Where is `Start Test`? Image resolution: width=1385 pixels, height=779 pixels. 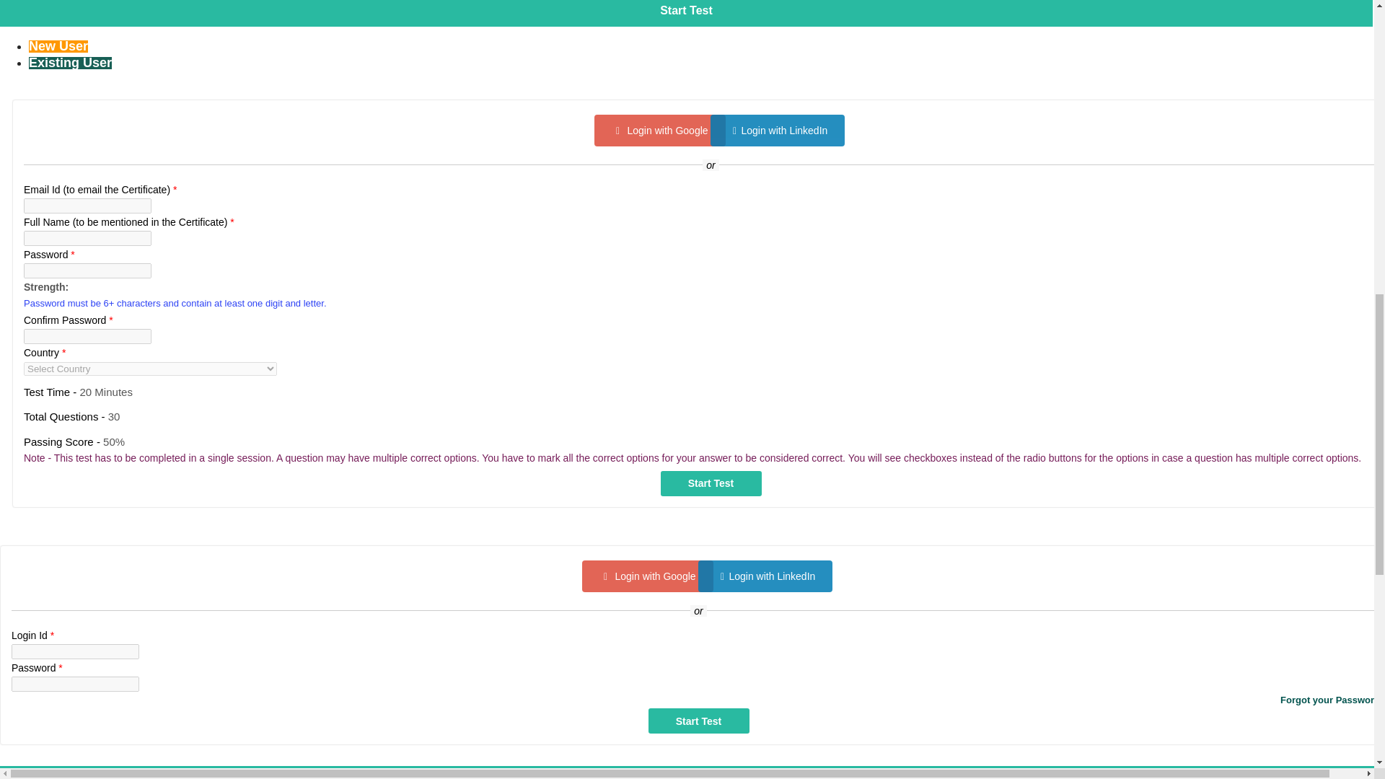 Start Test is located at coordinates (711, 483).